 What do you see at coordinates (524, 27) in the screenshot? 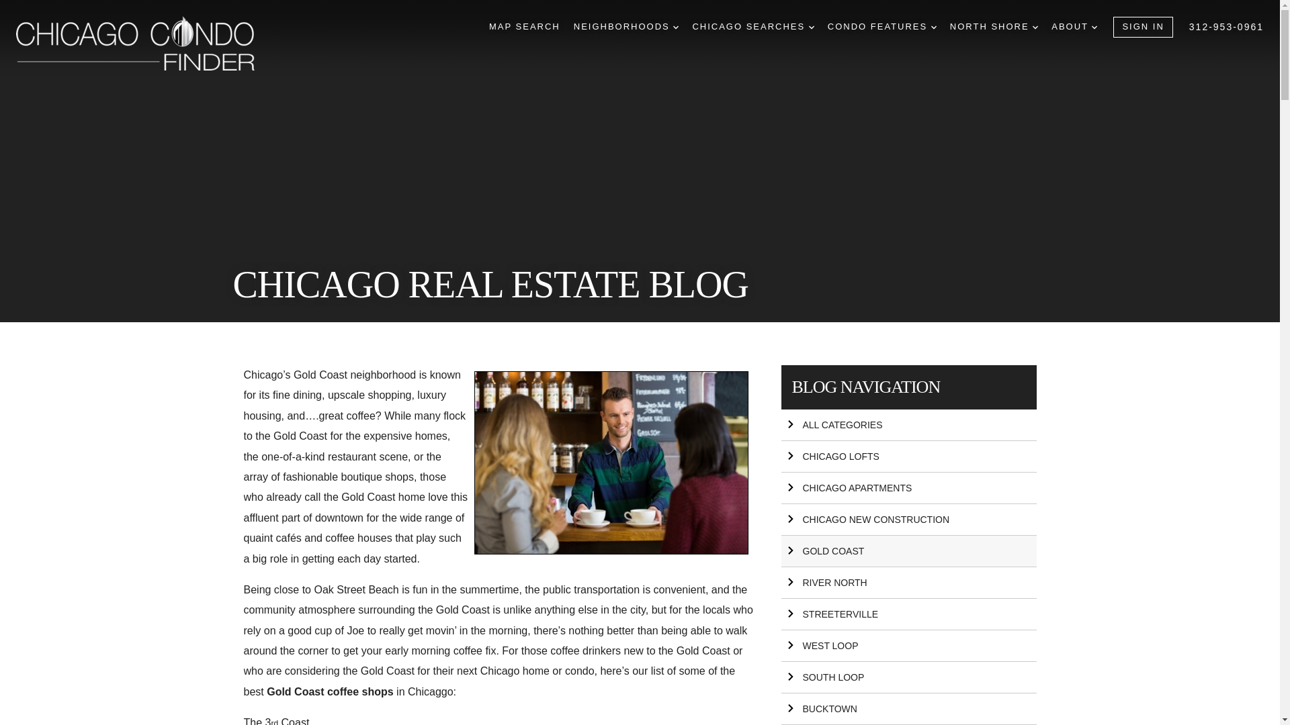
I see `MAP SEARCH` at bounding box center [524, 27].